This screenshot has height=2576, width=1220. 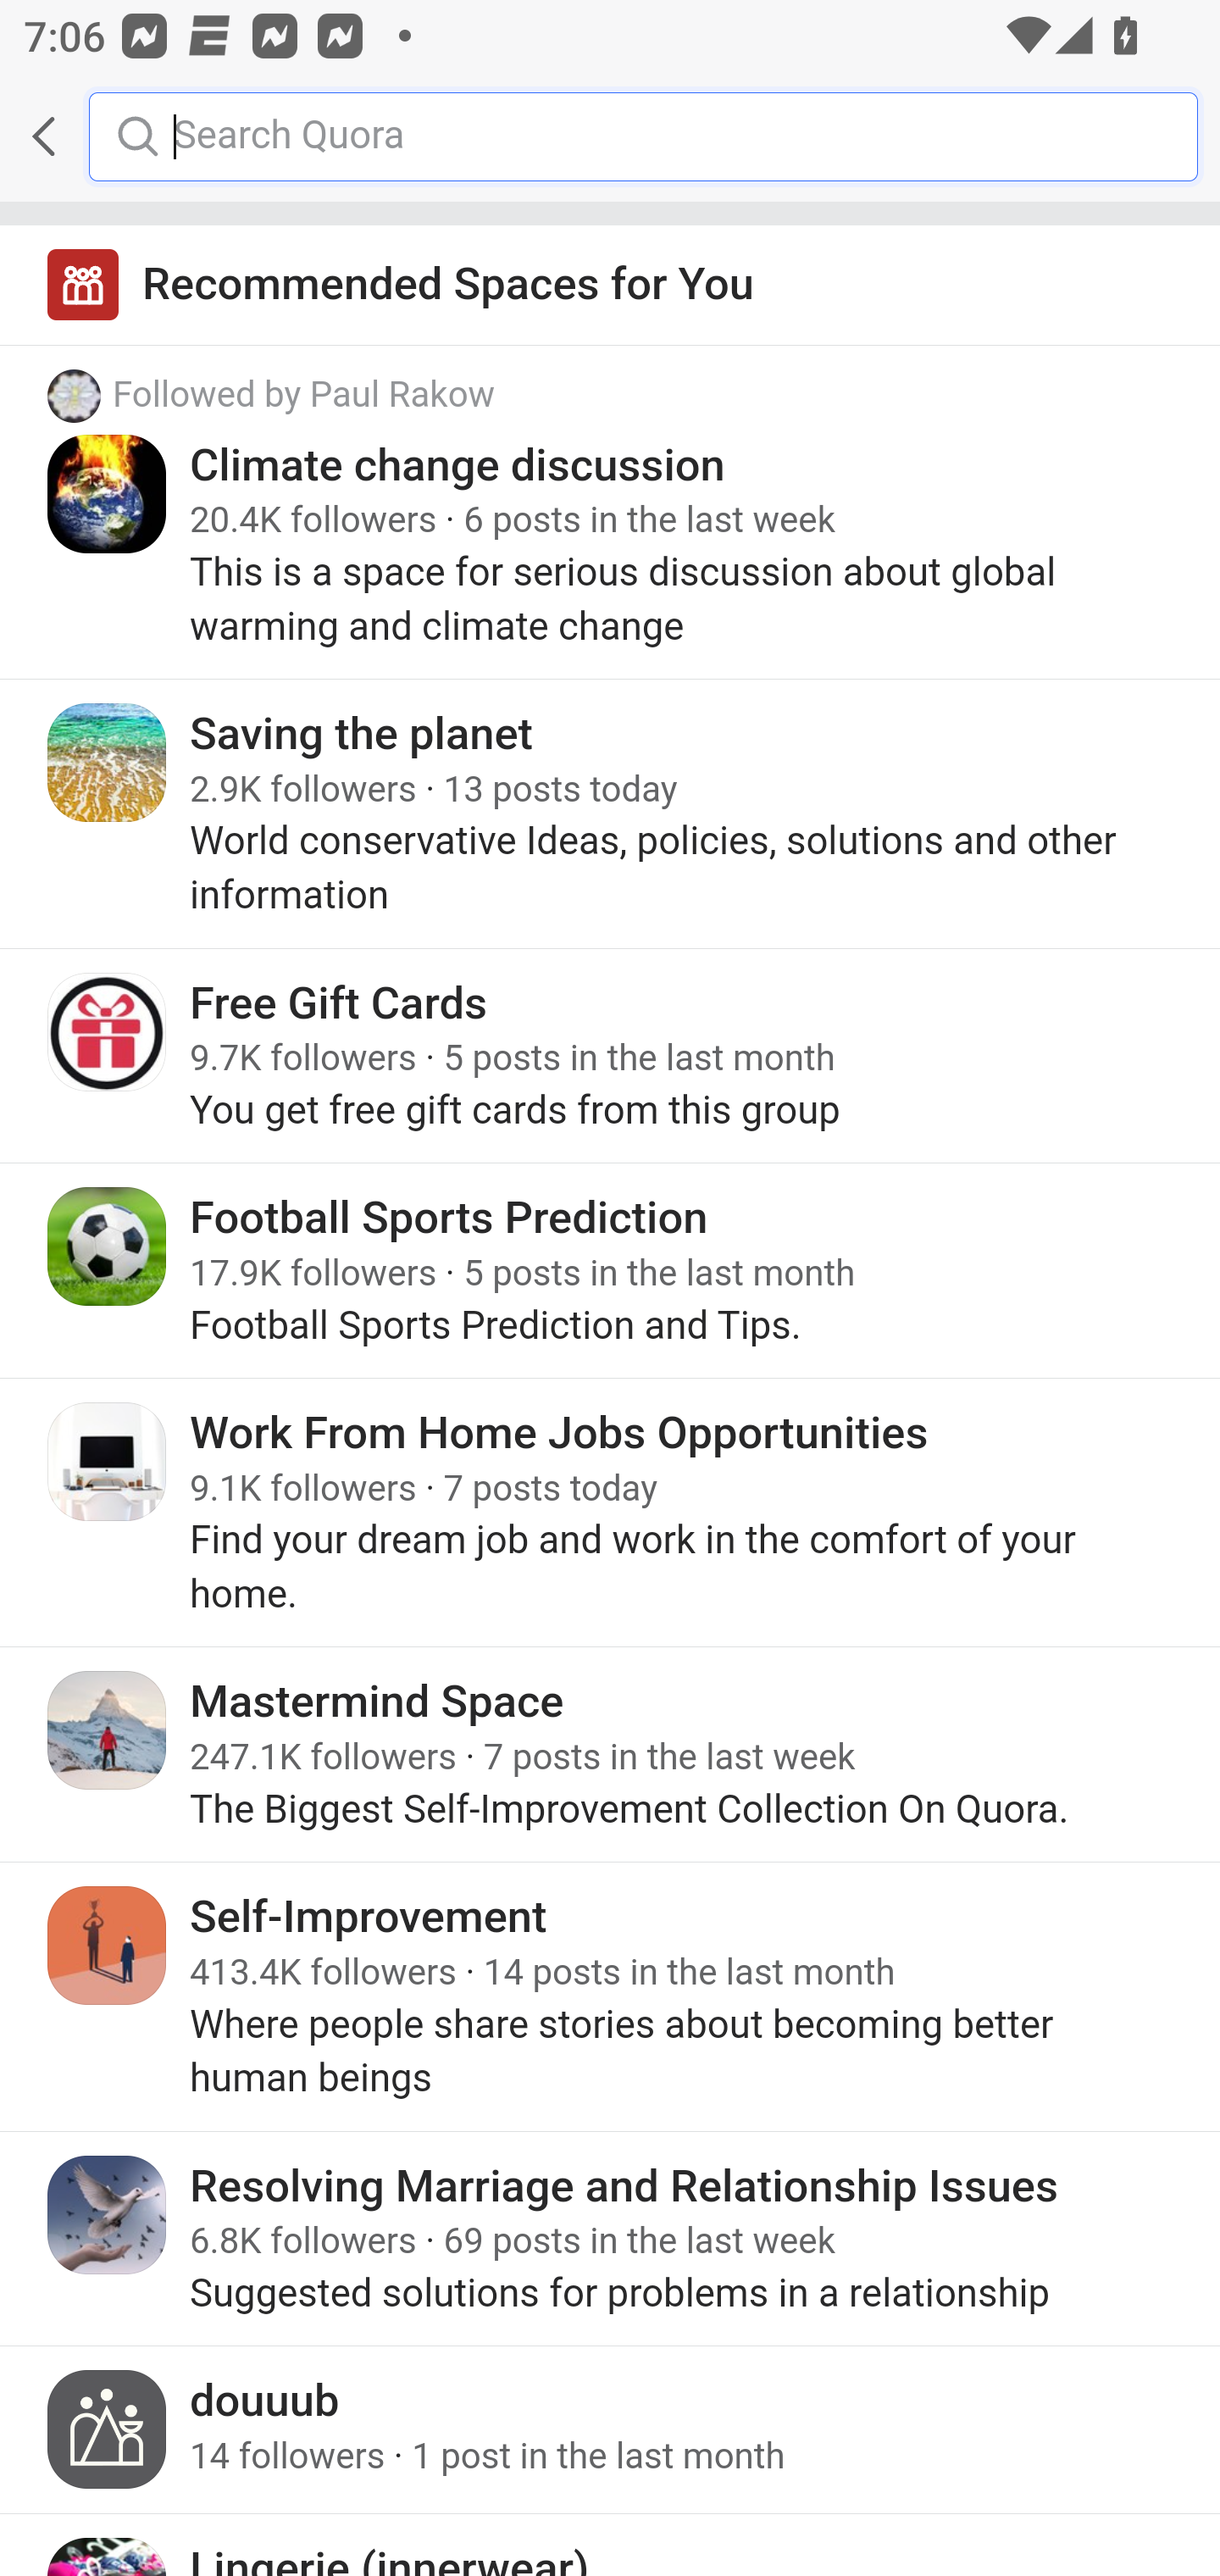 What do you see at coordinates (108, 1461) in the screenshot?
I see `Icon for Work From Home Jobs Opportunities` at bounding box center [108, 1461].